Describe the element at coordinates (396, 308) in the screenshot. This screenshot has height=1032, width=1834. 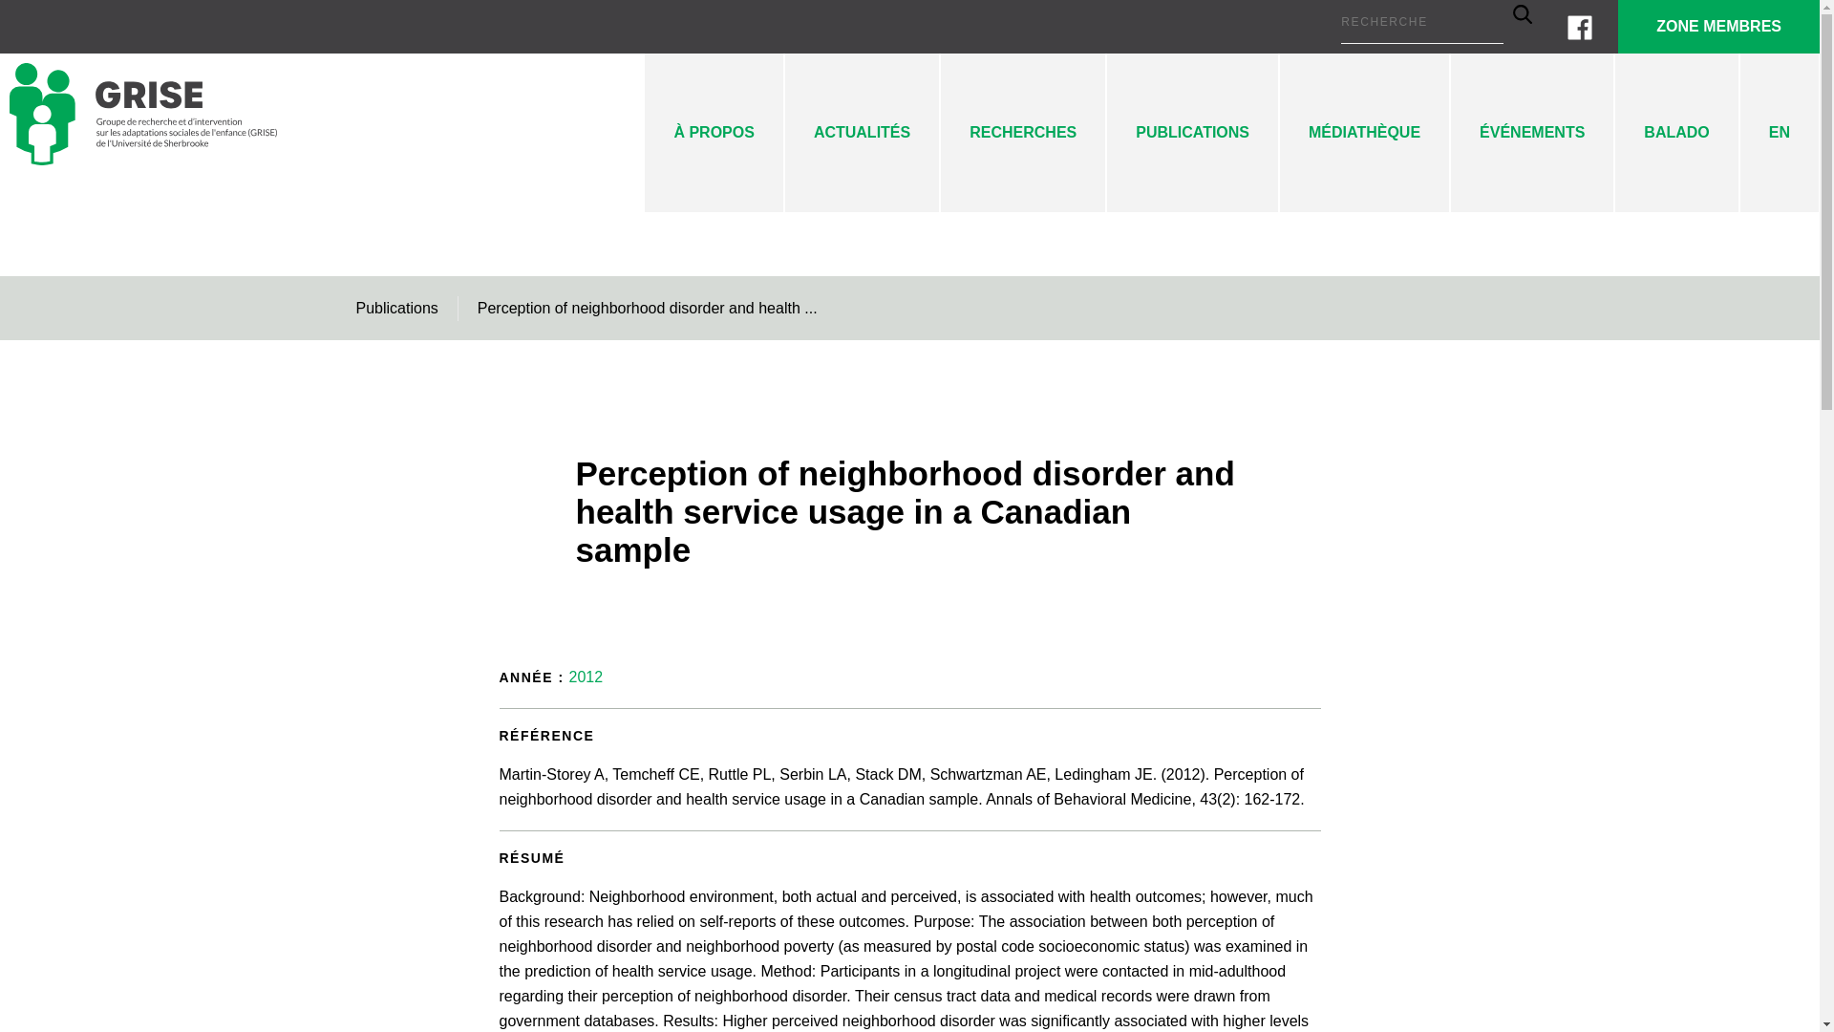
I see `Publications` at that location.